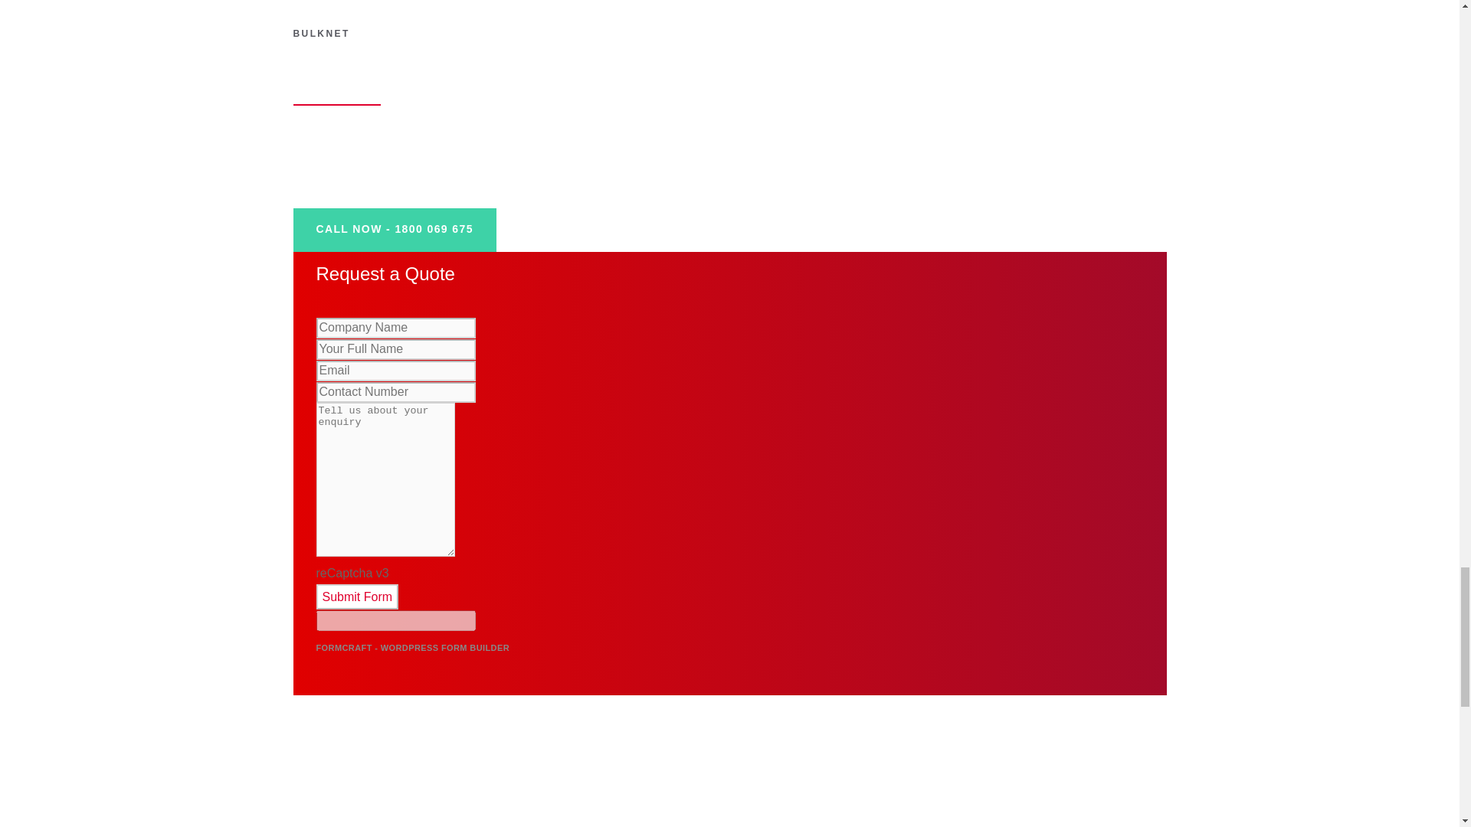 The width and height of the screenshot is (1471, 827). I want to click on Bulknet - BN, so click(438, 821).